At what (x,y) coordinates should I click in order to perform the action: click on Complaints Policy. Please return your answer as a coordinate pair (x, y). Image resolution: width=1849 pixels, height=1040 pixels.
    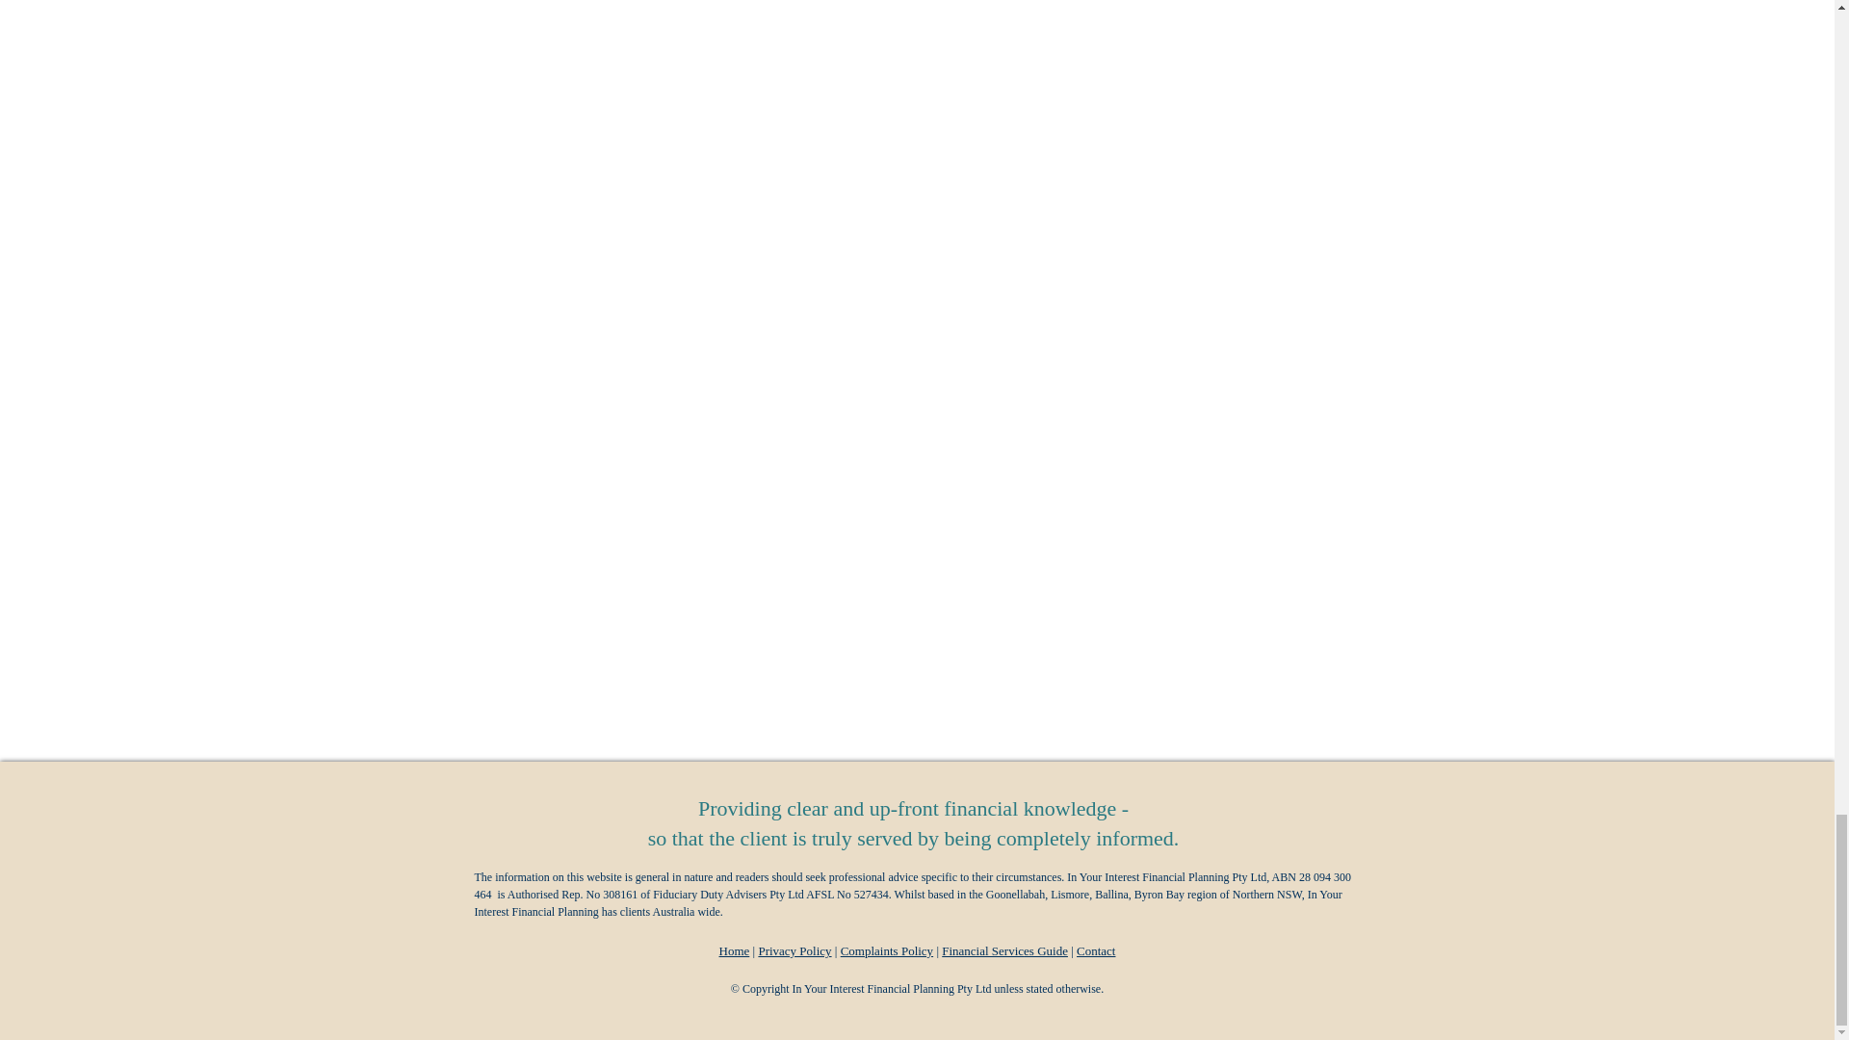
    Looking at the image, I should click on (887, 949).